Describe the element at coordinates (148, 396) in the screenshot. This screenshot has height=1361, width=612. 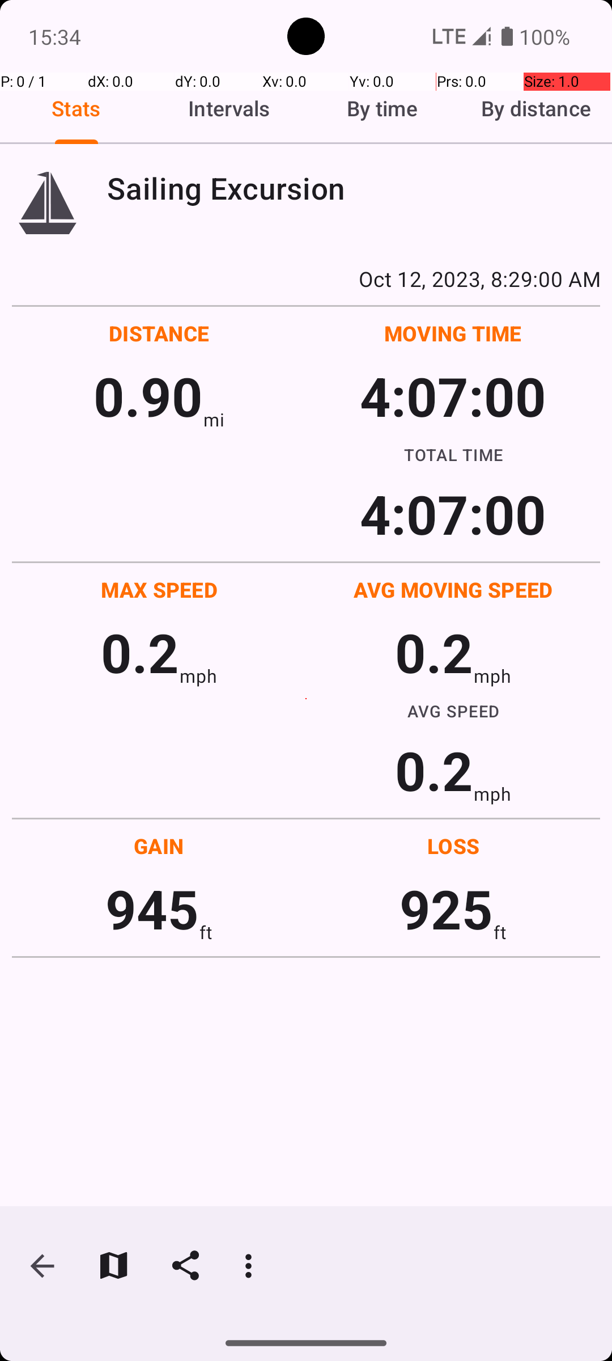
I see `0.90` at that location.